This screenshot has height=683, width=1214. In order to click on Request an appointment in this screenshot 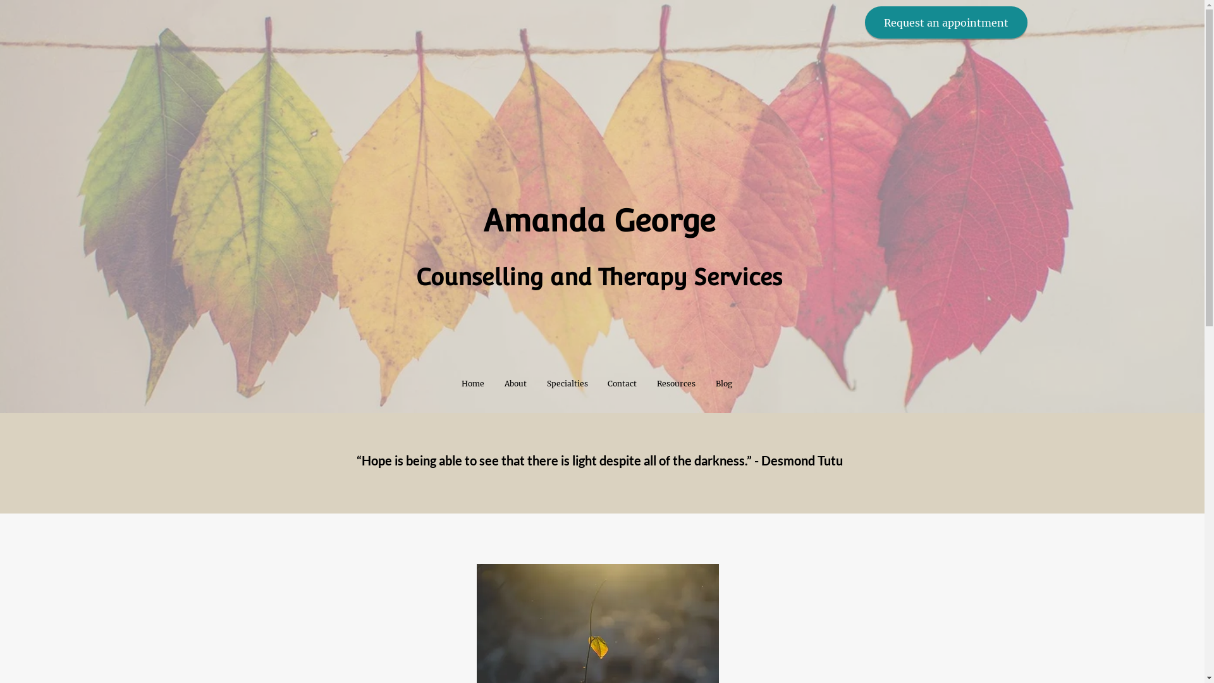, I will do `click(946, 23)`.